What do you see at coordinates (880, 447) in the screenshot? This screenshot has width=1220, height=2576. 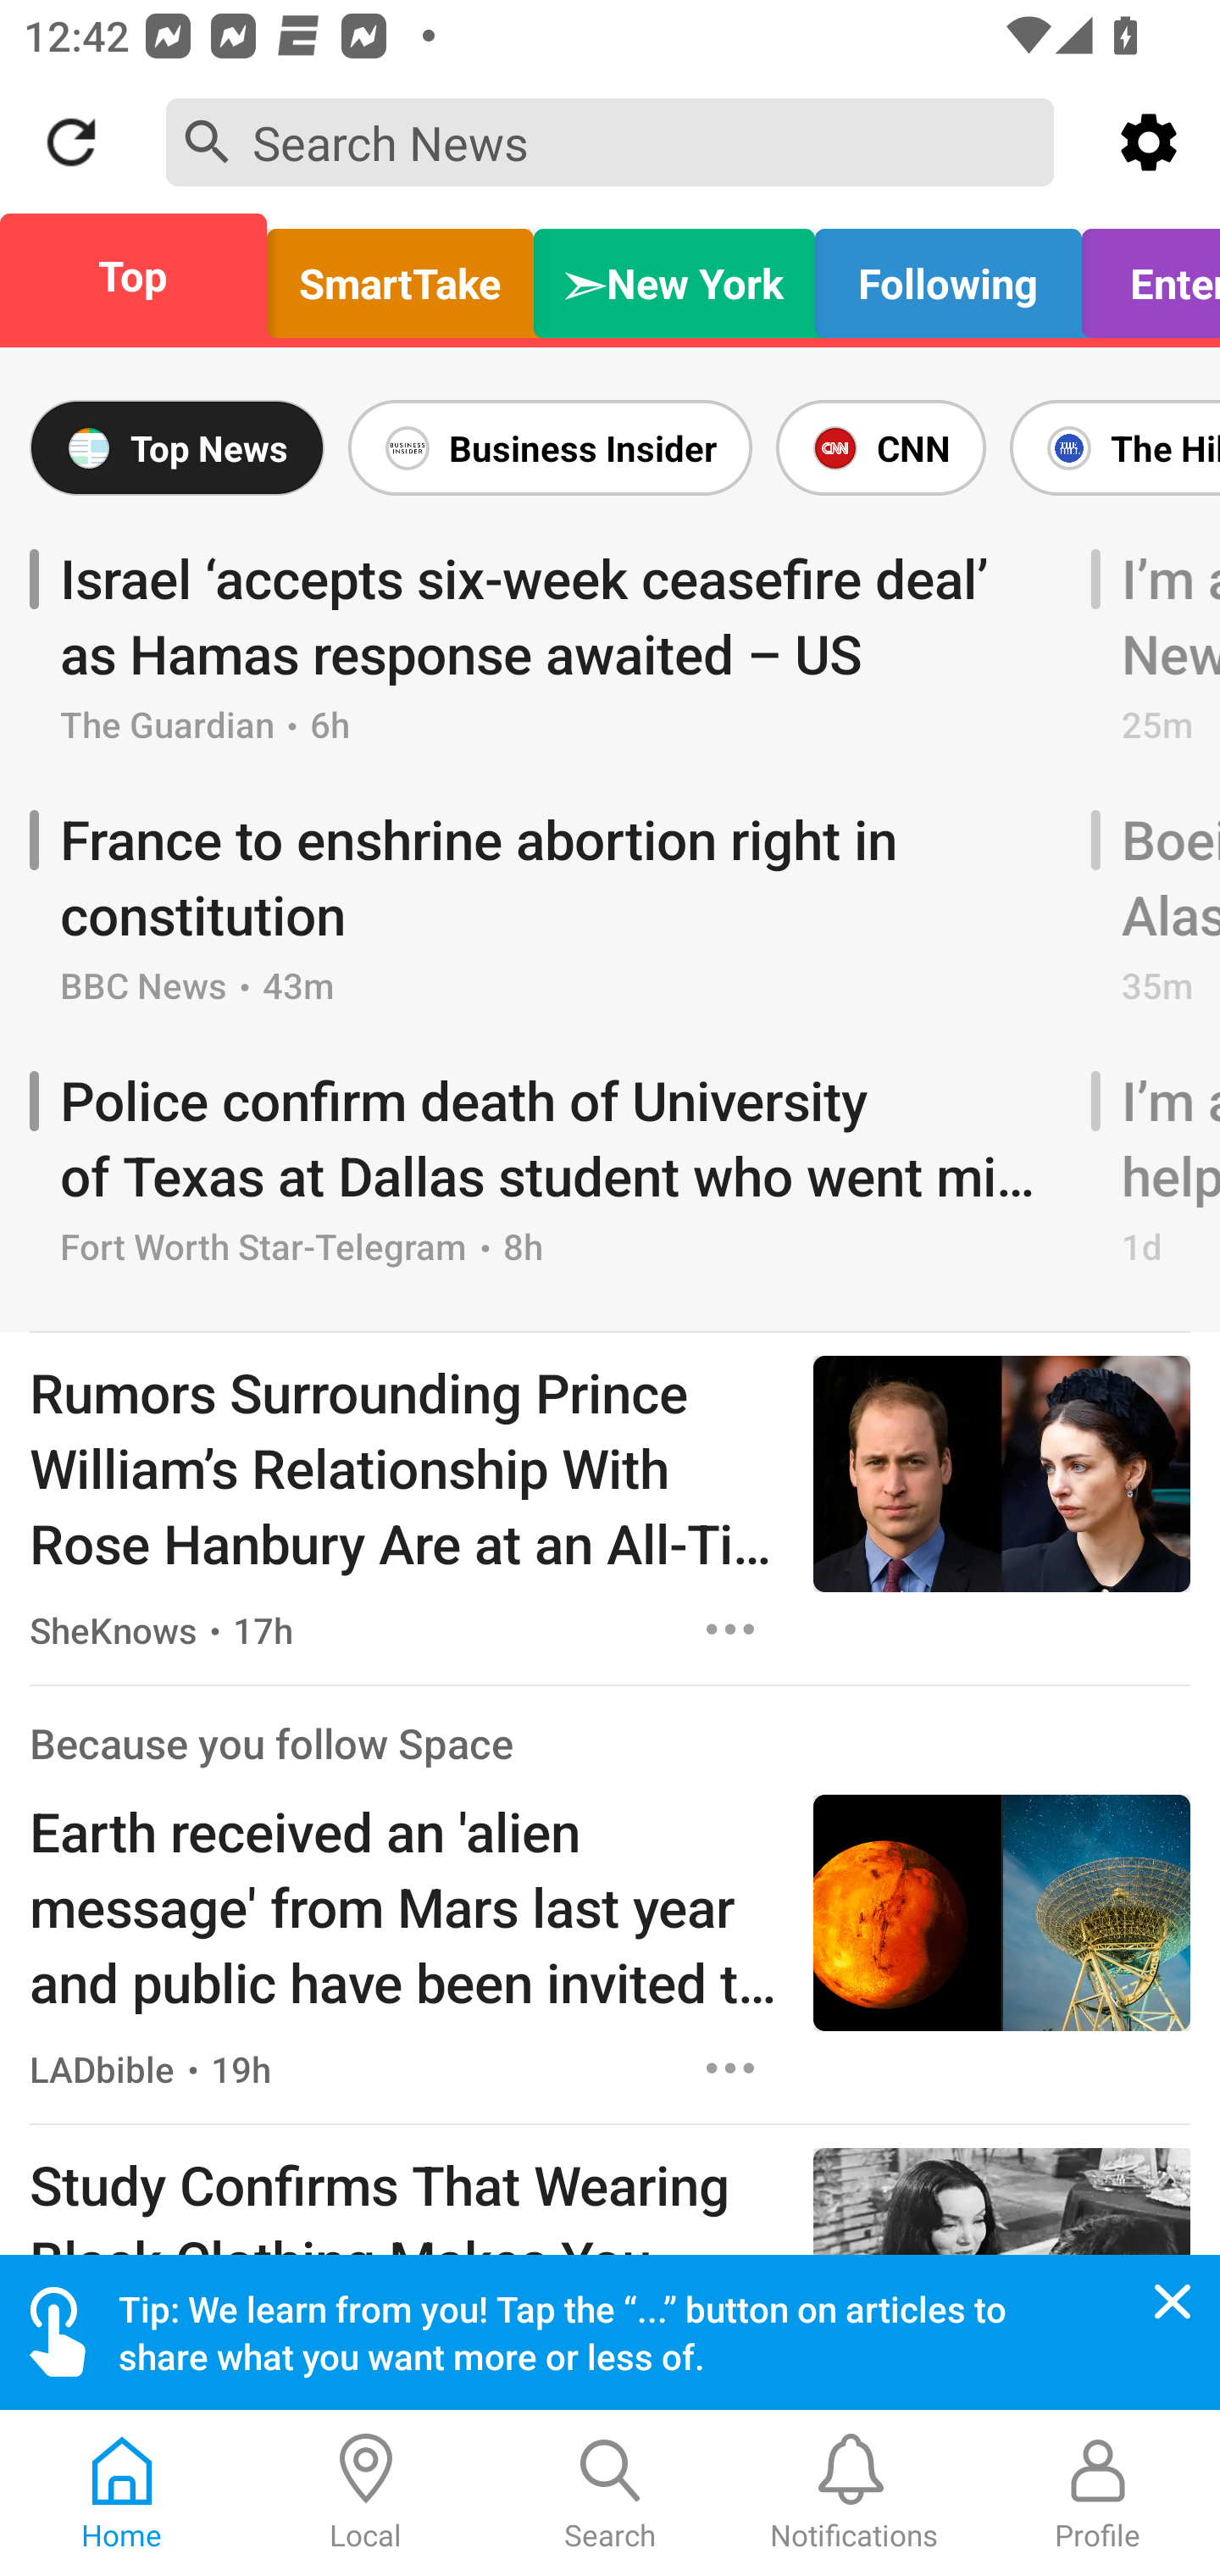 I see `CNN` at bounding box center [880, 447].